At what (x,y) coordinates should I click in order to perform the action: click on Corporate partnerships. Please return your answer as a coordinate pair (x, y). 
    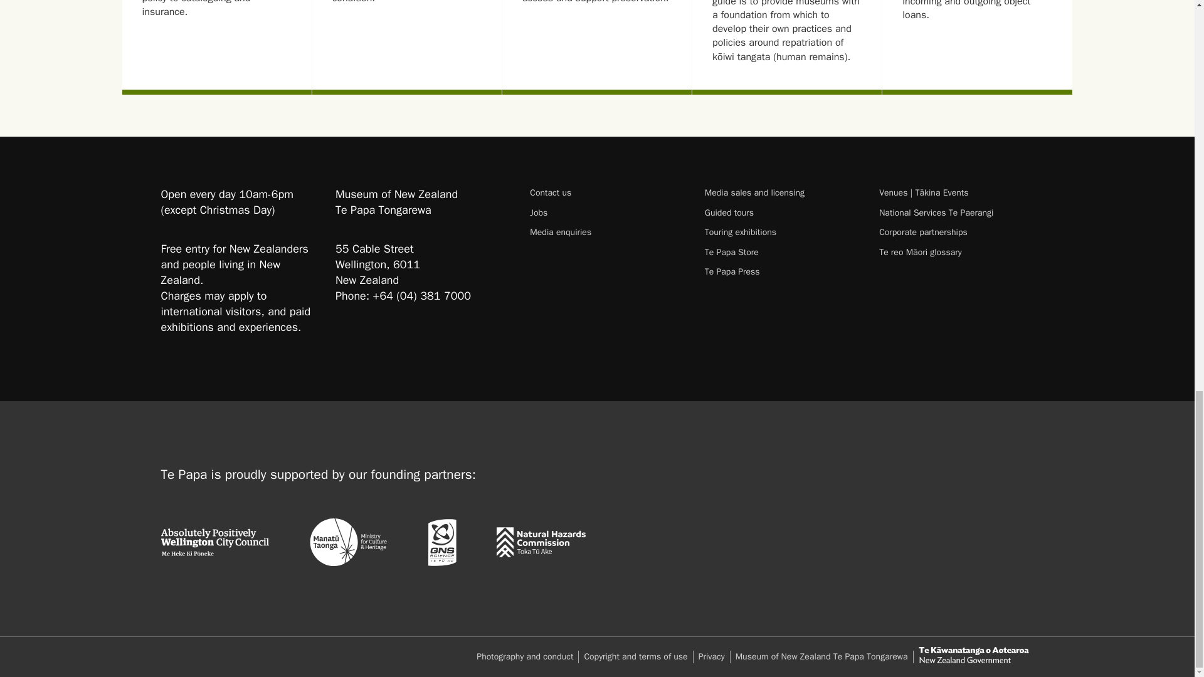
    Looking at the image, I should click on (956, 232).